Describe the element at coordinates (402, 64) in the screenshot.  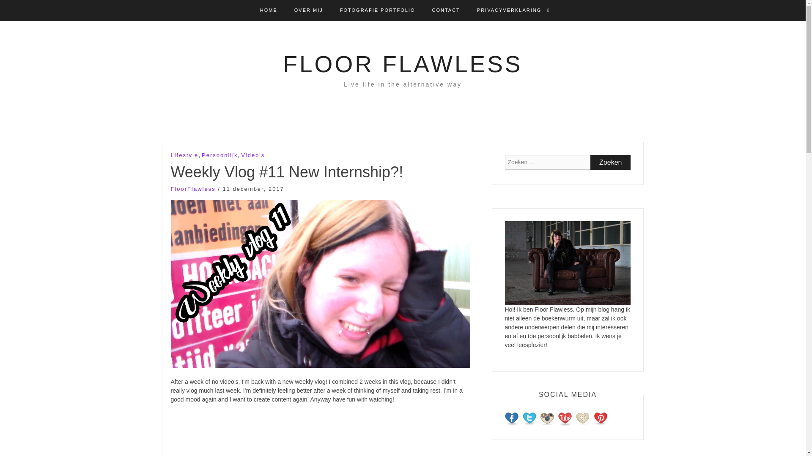
I see `FLOOR FLAWLESS` at that location.